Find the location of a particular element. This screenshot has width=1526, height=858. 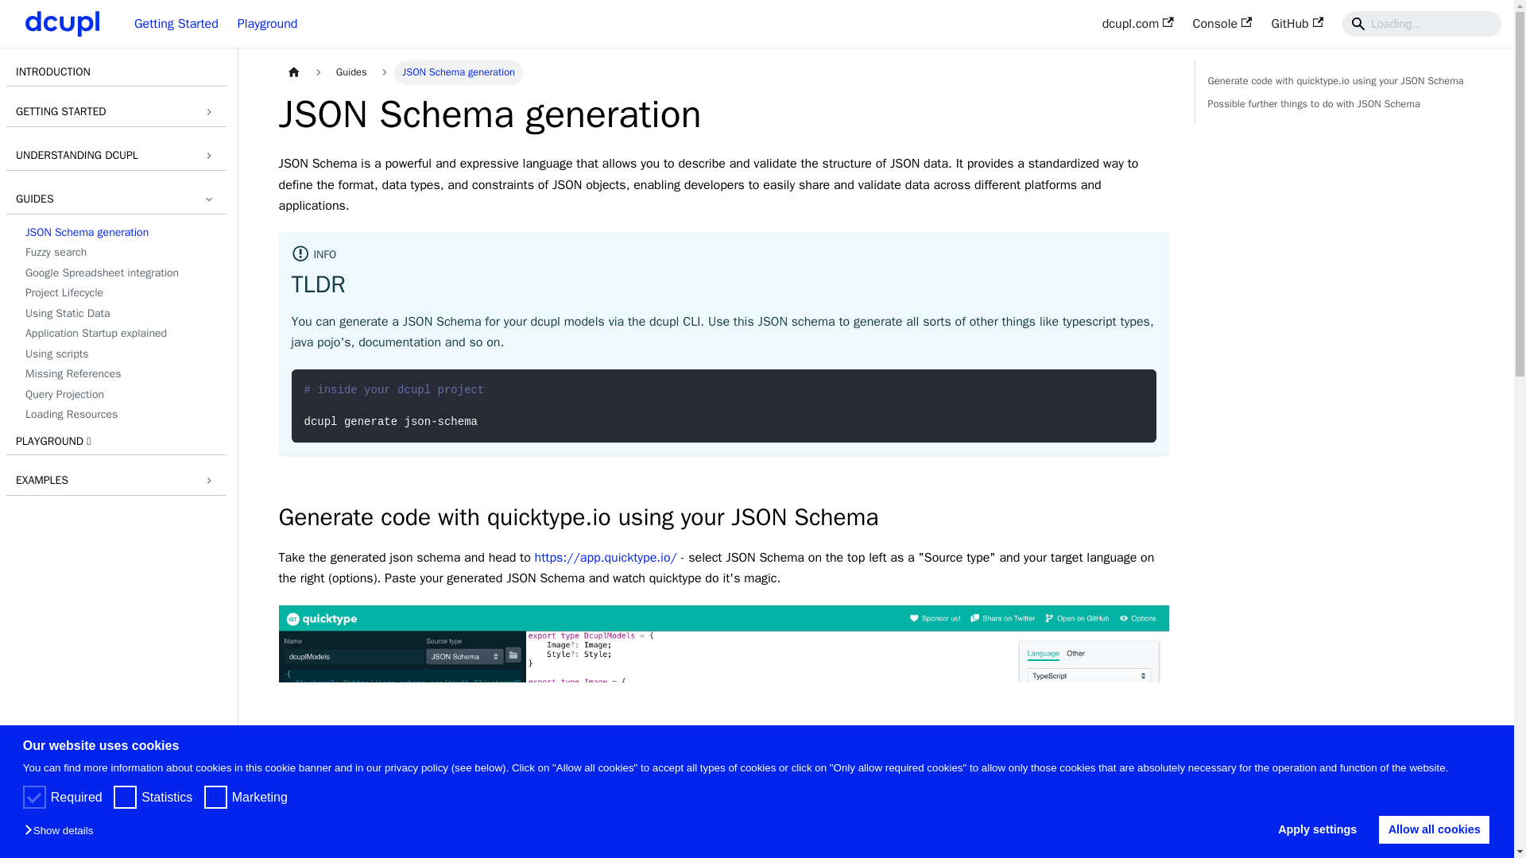

Playground is located at coordinates (267, 24).